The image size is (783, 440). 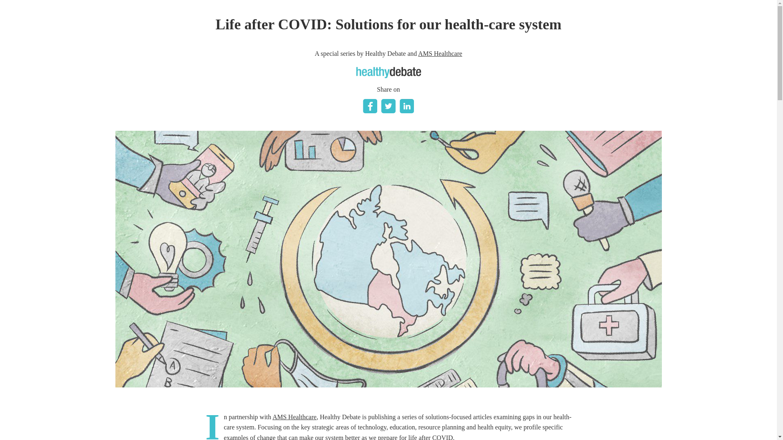 I want to click on Healthy Debate, so click(x=388, y=73).